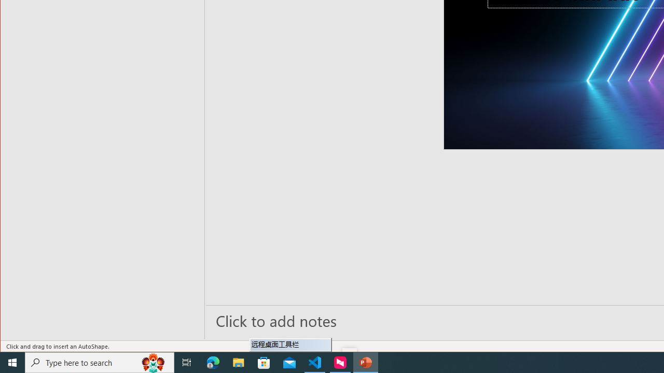 The height and width of the screenshot is (373, 664). I want to click on Search highlights icon opens search home window, so click(154, 363).